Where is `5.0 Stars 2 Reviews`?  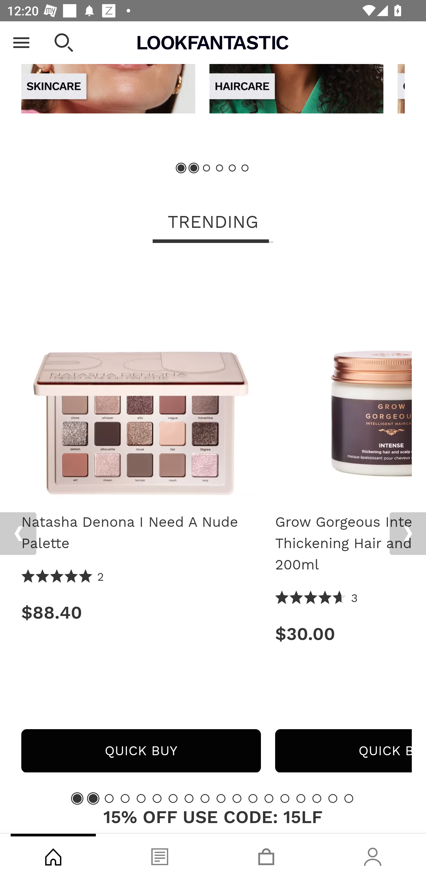
5.0 Stars 2 Reviews is located at coordinates (63, 577).